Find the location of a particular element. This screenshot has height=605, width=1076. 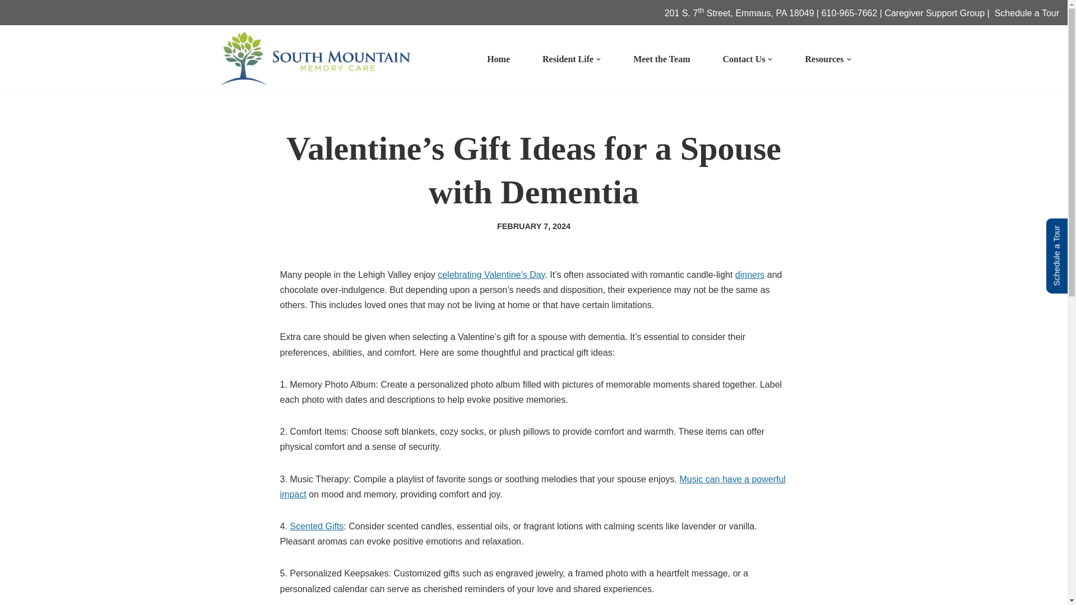

Resident Life is located at coordinates (568, 58).